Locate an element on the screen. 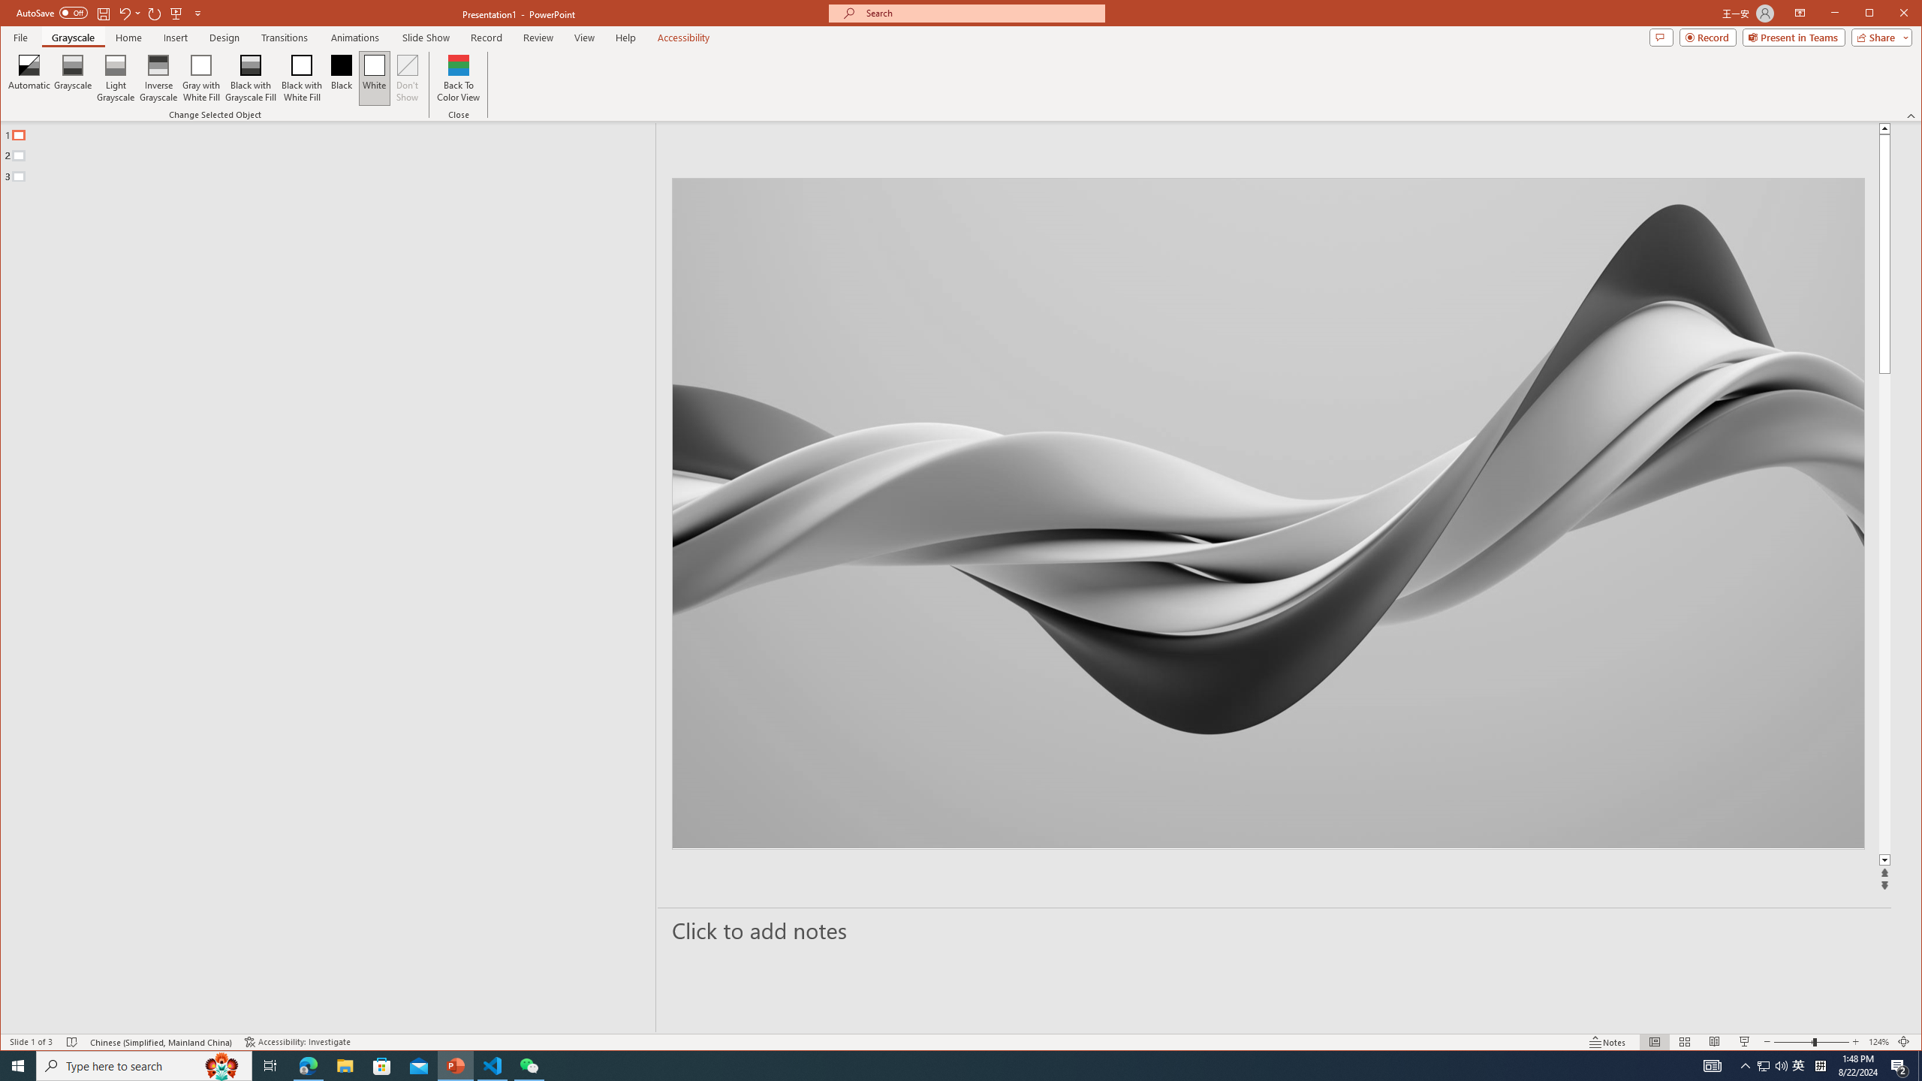 The height and width of the screenshot is (1081, 1922). Action Center, 2 new notifications is located at coordinates (1899, 1066).